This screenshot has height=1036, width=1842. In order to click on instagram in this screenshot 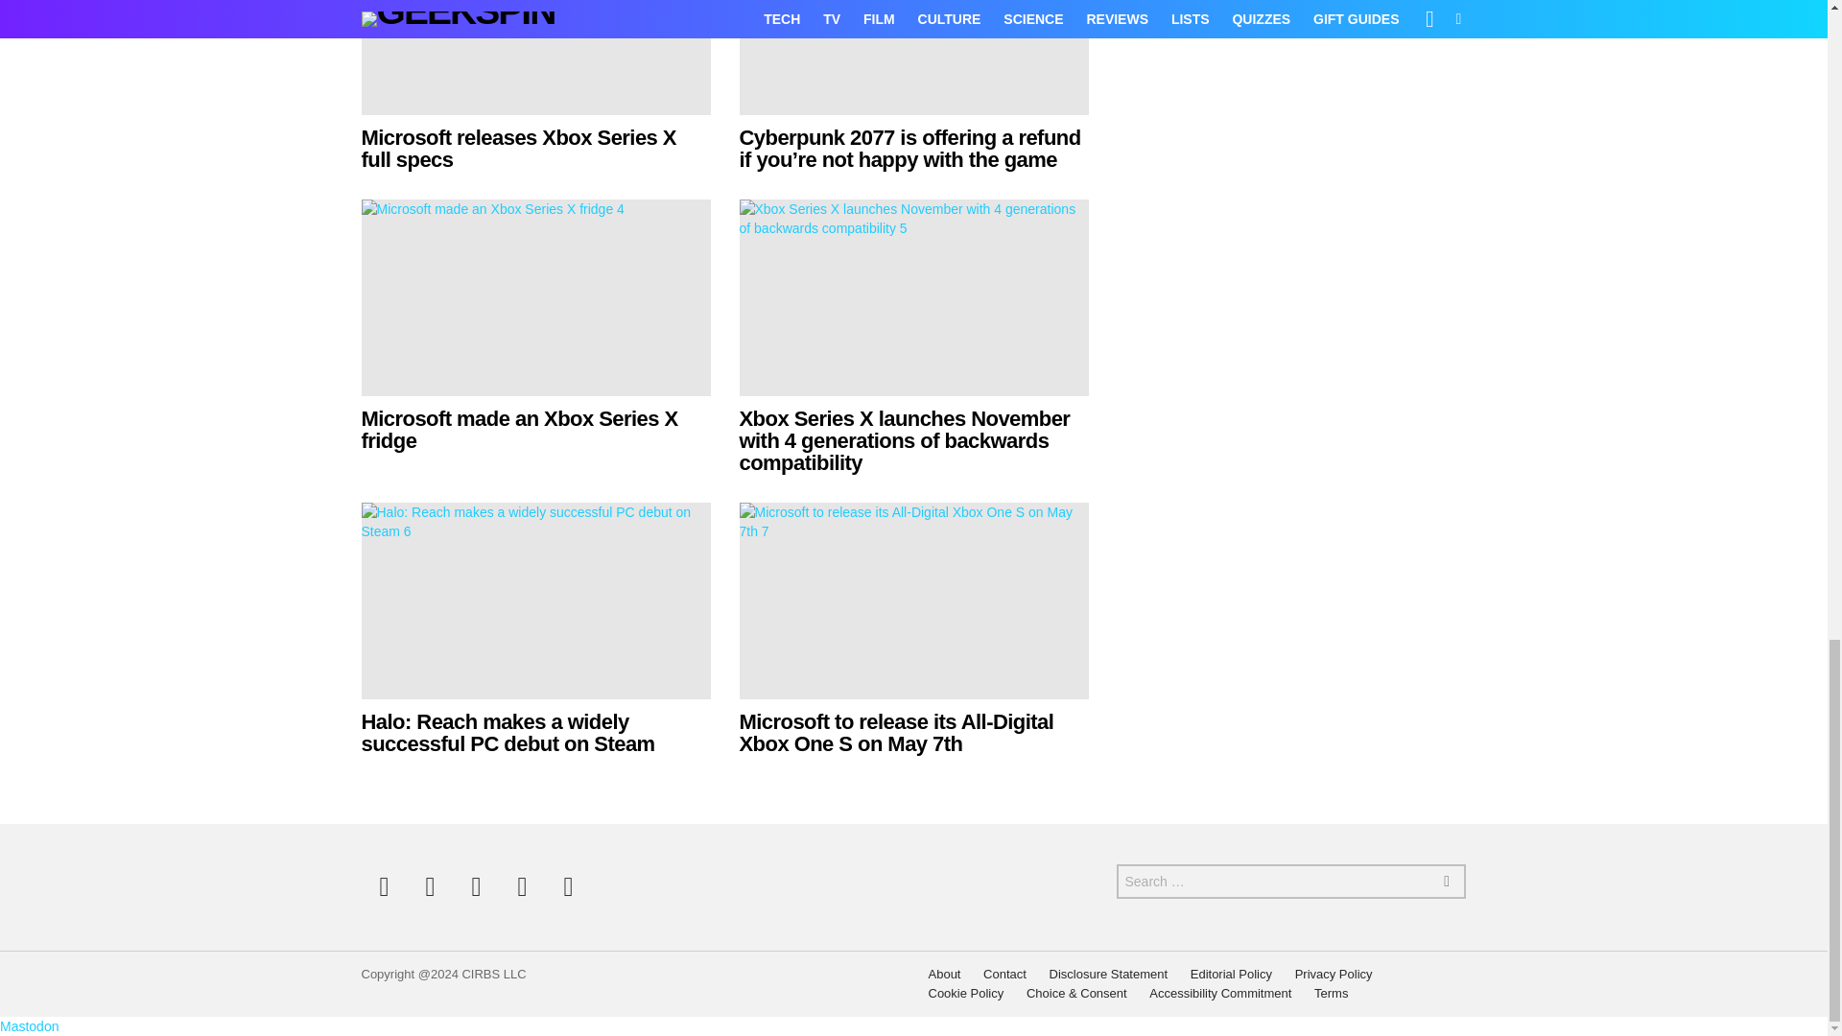, I will do `click(476, 886)`.